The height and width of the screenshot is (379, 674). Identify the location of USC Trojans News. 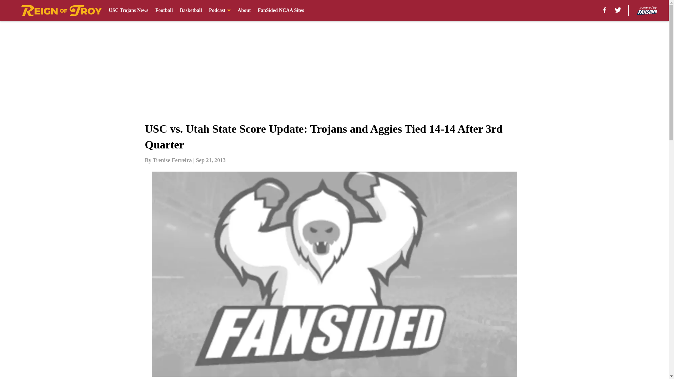
(128, 11).